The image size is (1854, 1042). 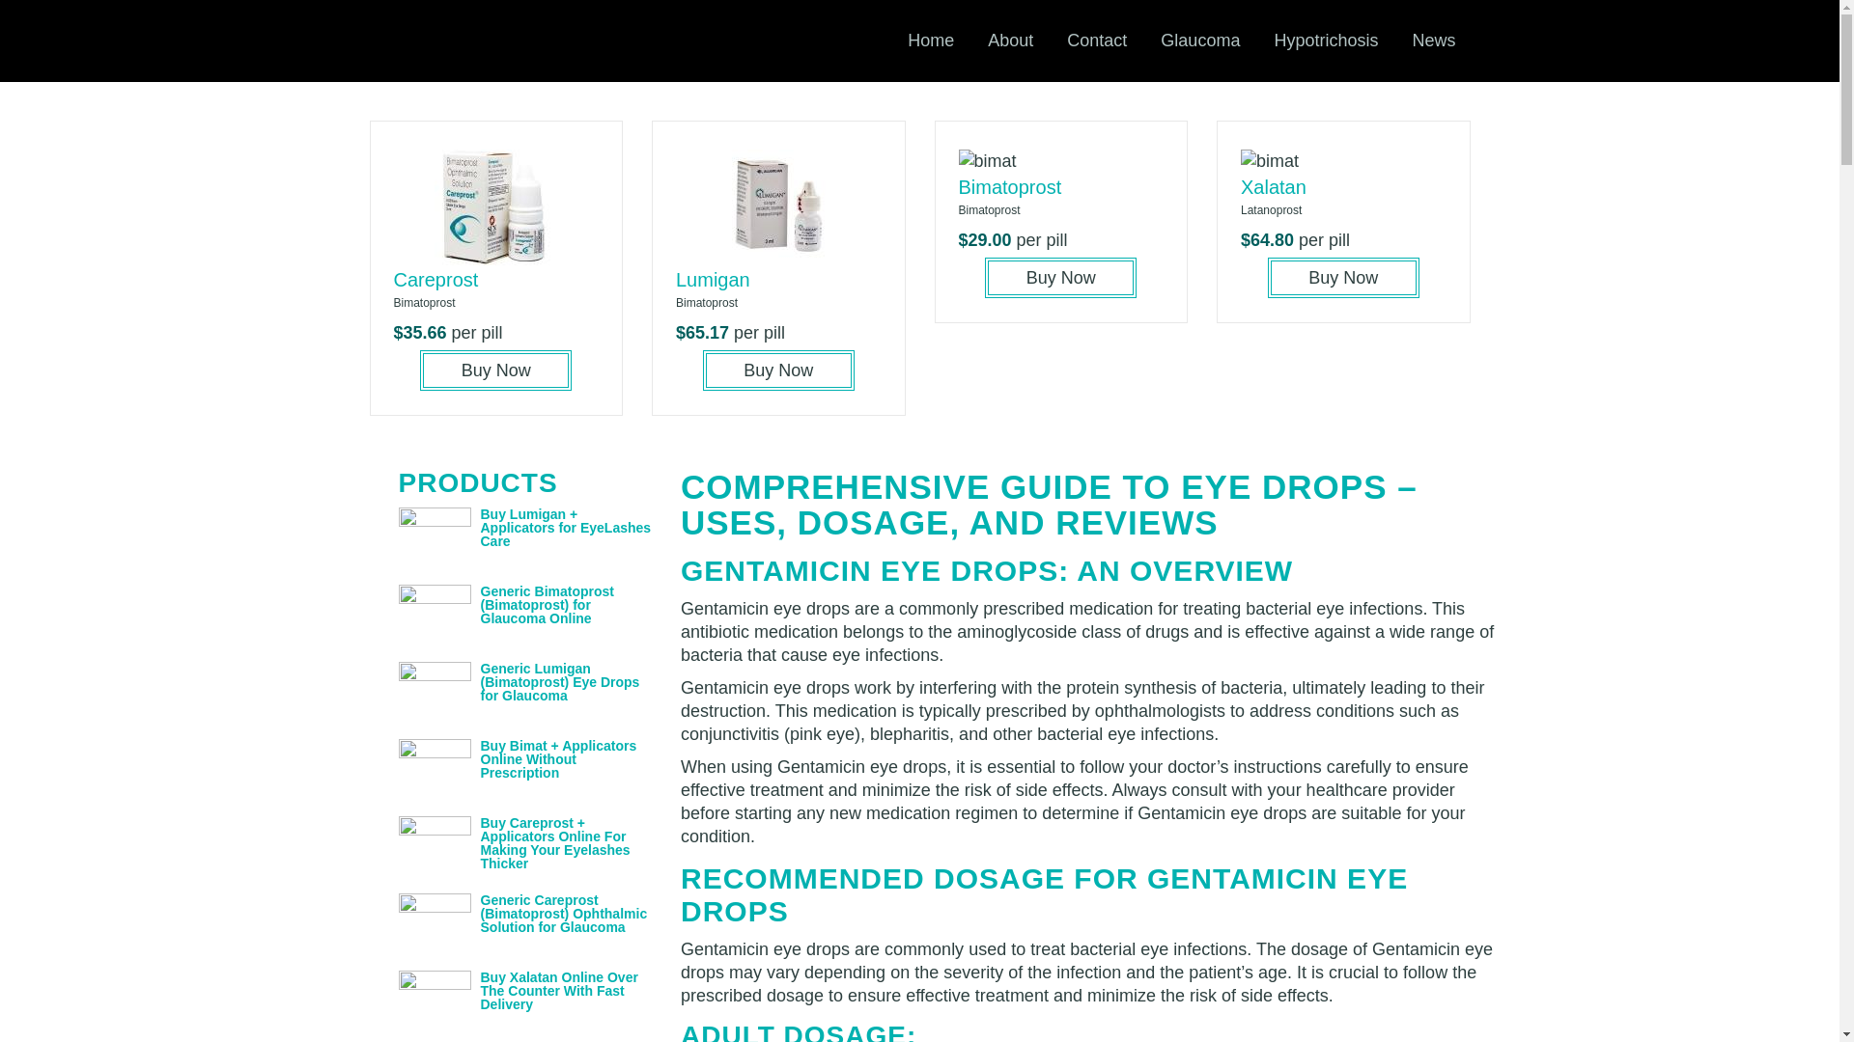 I want to click on About, so click(x=1010, y=41).